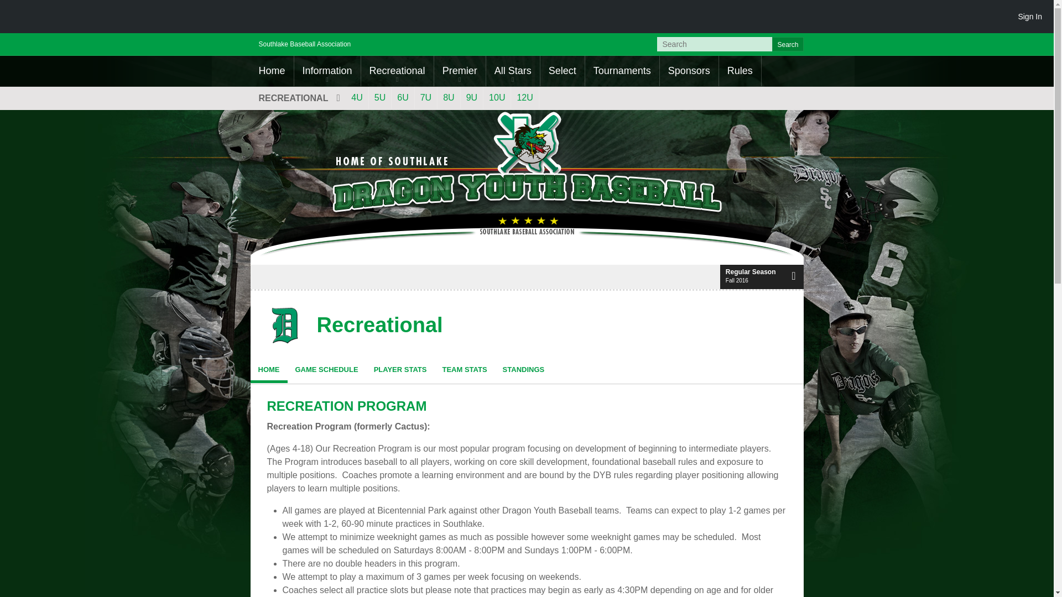 This screenshot has width=1062, height=597. I want to click on click to go to '4U', so click(356, 97).